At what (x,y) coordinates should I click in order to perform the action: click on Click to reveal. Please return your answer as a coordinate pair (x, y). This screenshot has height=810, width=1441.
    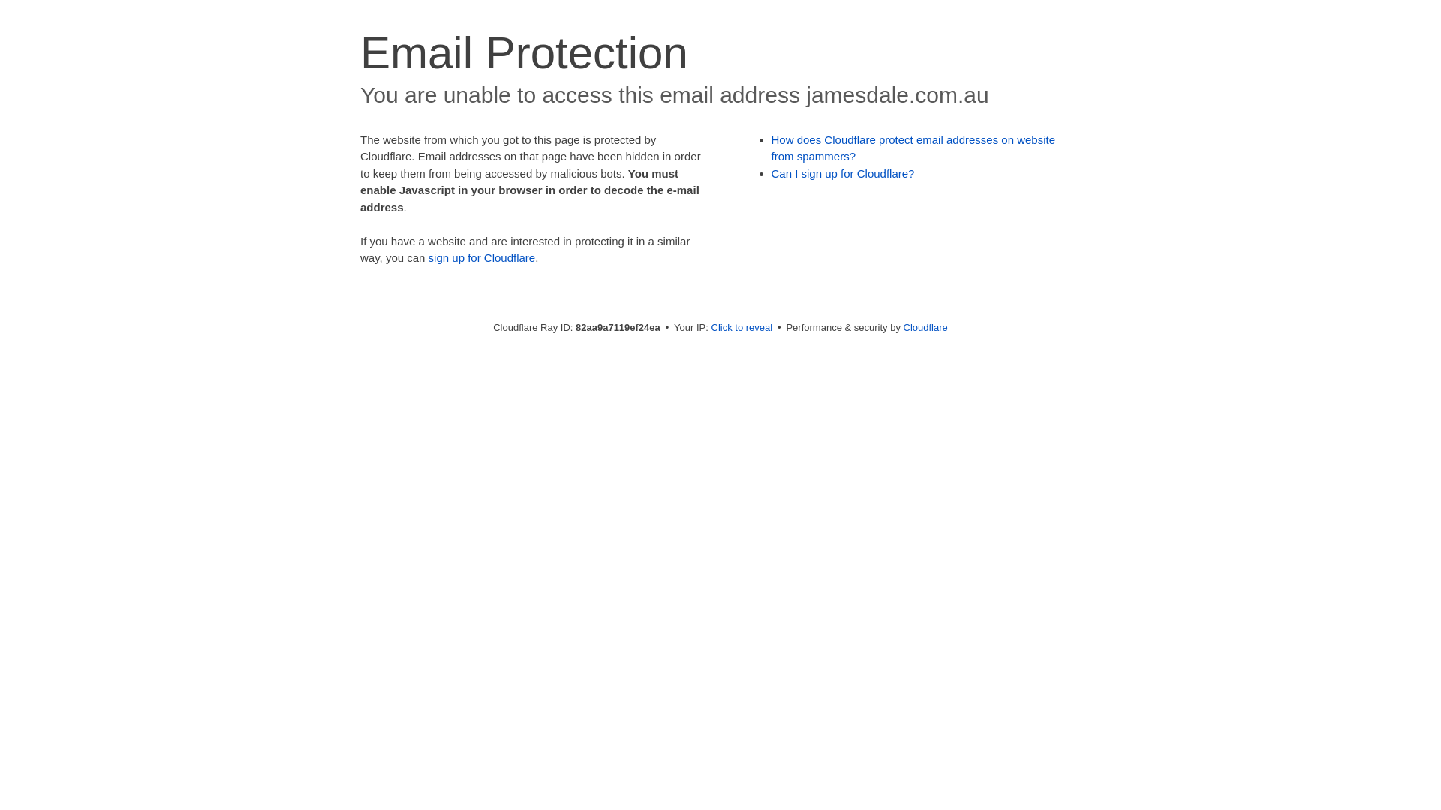
    Looking at the image, I should click on (742, 327).